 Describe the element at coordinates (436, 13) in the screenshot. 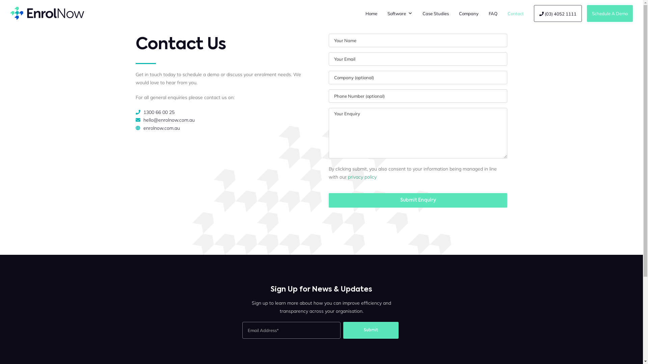

I see `Case Studies` at that location.